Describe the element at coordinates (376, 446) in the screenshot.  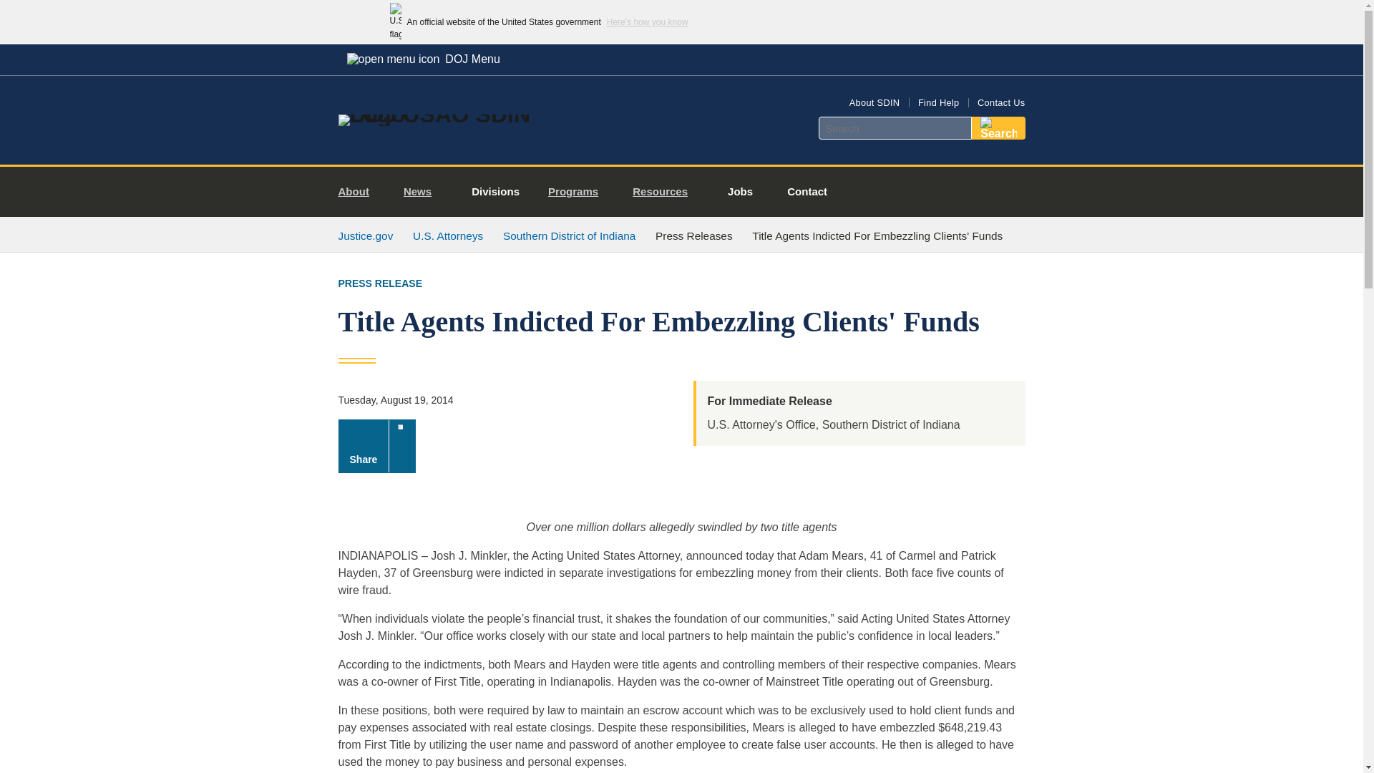
I see `Share` at that location.